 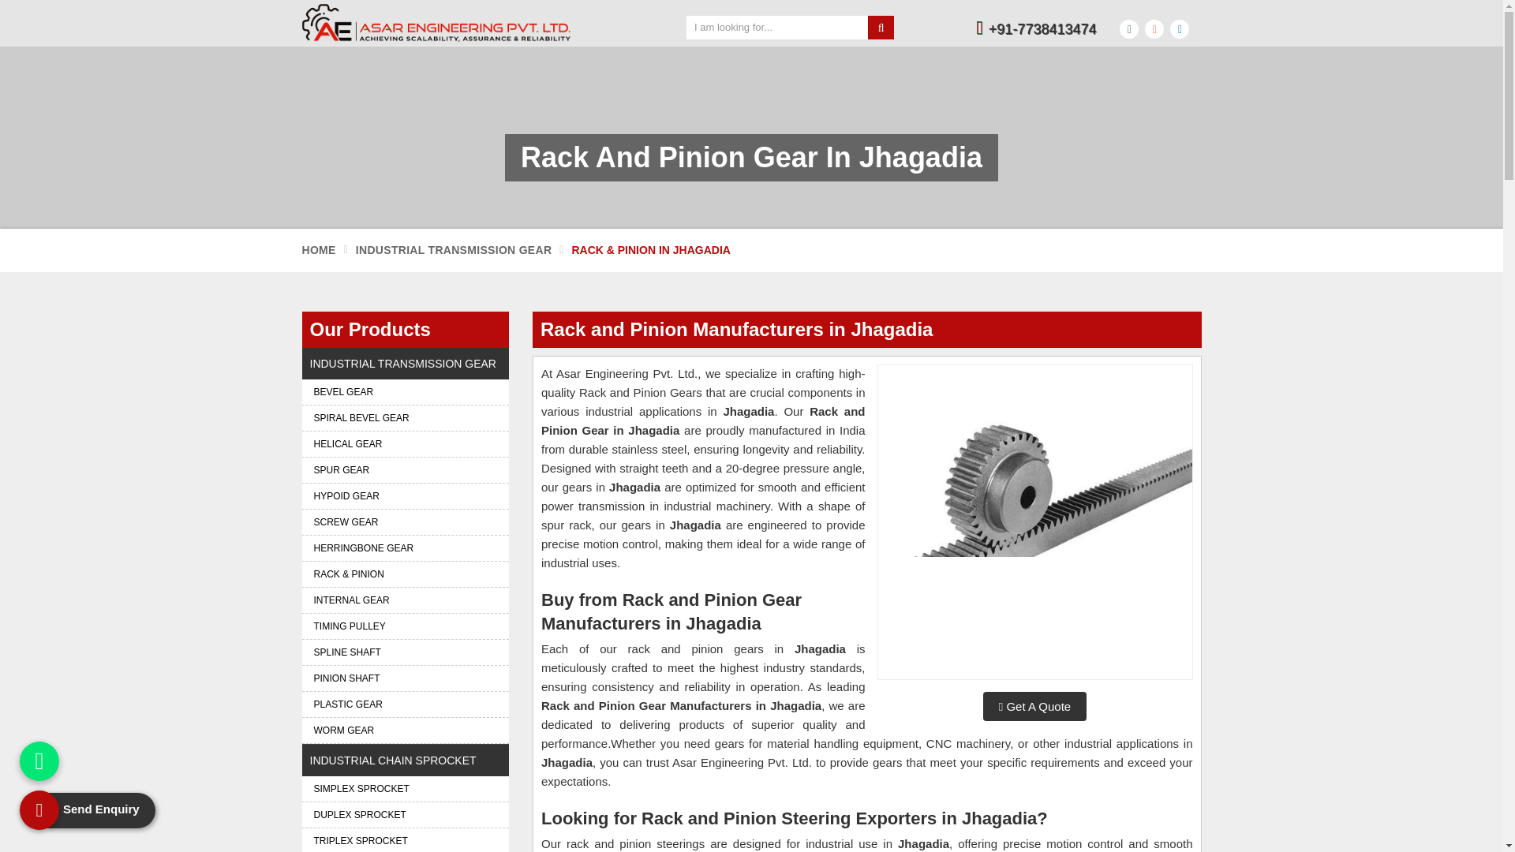 What do you see at coordinates (482, 22) in the screenshot?
I see `Asar Engineering Pvt. Ltd.` at bounding box center [482, 22].